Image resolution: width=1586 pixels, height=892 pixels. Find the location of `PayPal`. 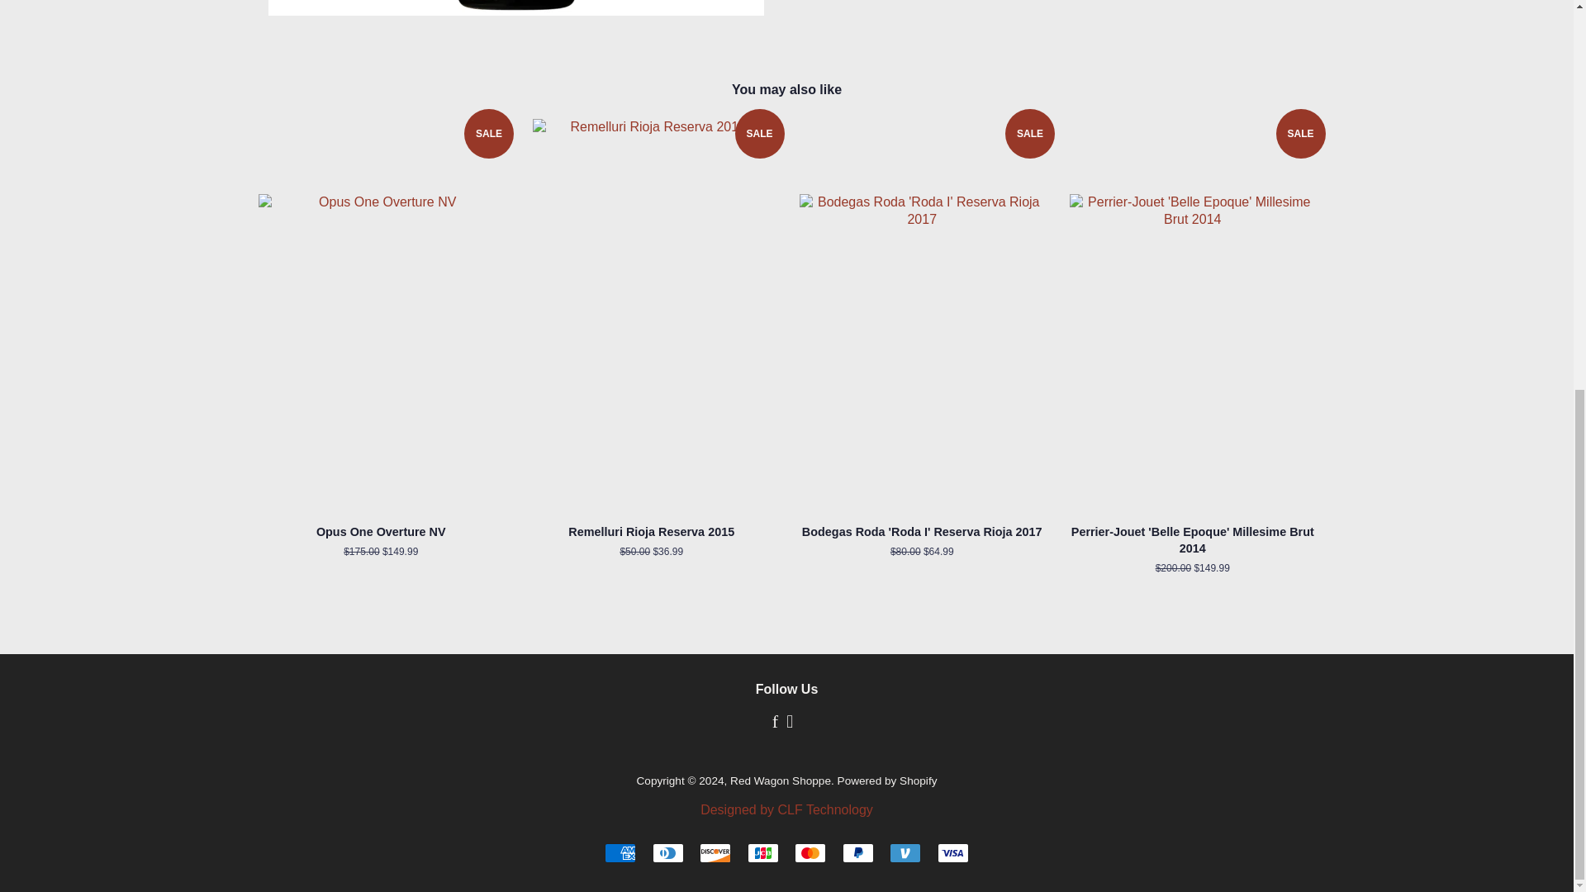

PayPal is located at coordinates (857, 852).